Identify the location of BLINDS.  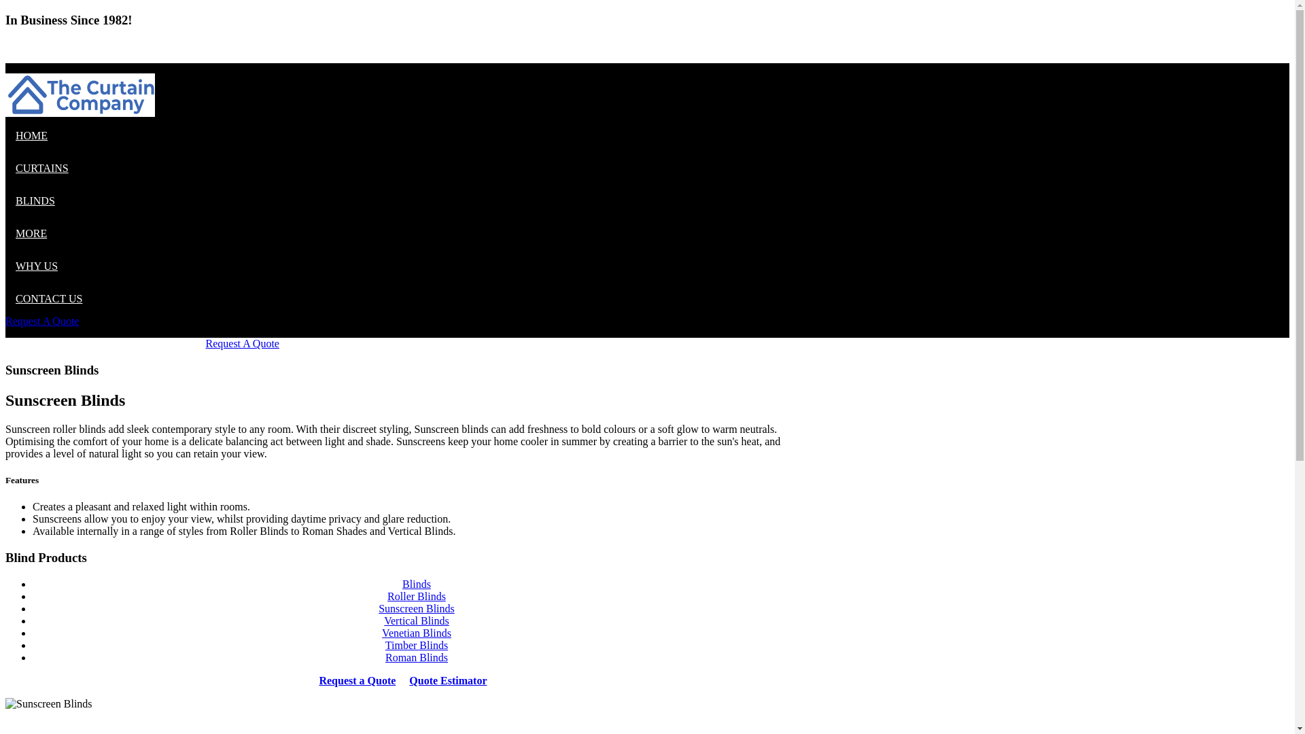
(35, 201).